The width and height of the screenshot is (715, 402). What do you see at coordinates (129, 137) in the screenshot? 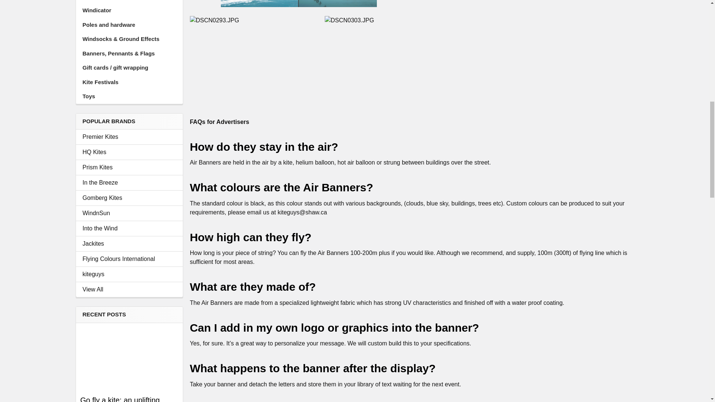
I see `Premier Kites` at bounding box center [129, 137].